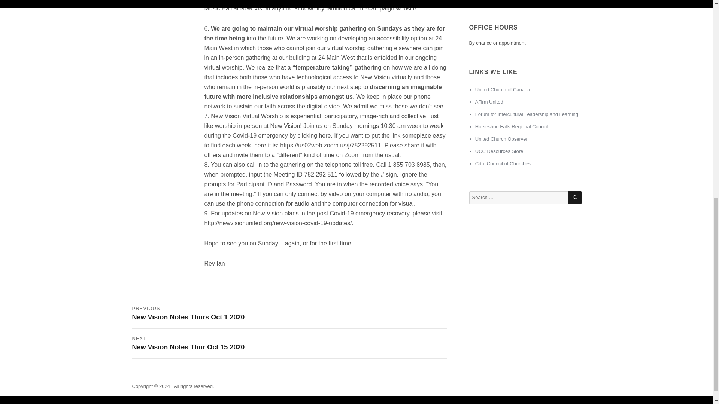 The height and width of the screenshot is (404, 719). I want to click on UCC Resources Store, so click(499, 151).